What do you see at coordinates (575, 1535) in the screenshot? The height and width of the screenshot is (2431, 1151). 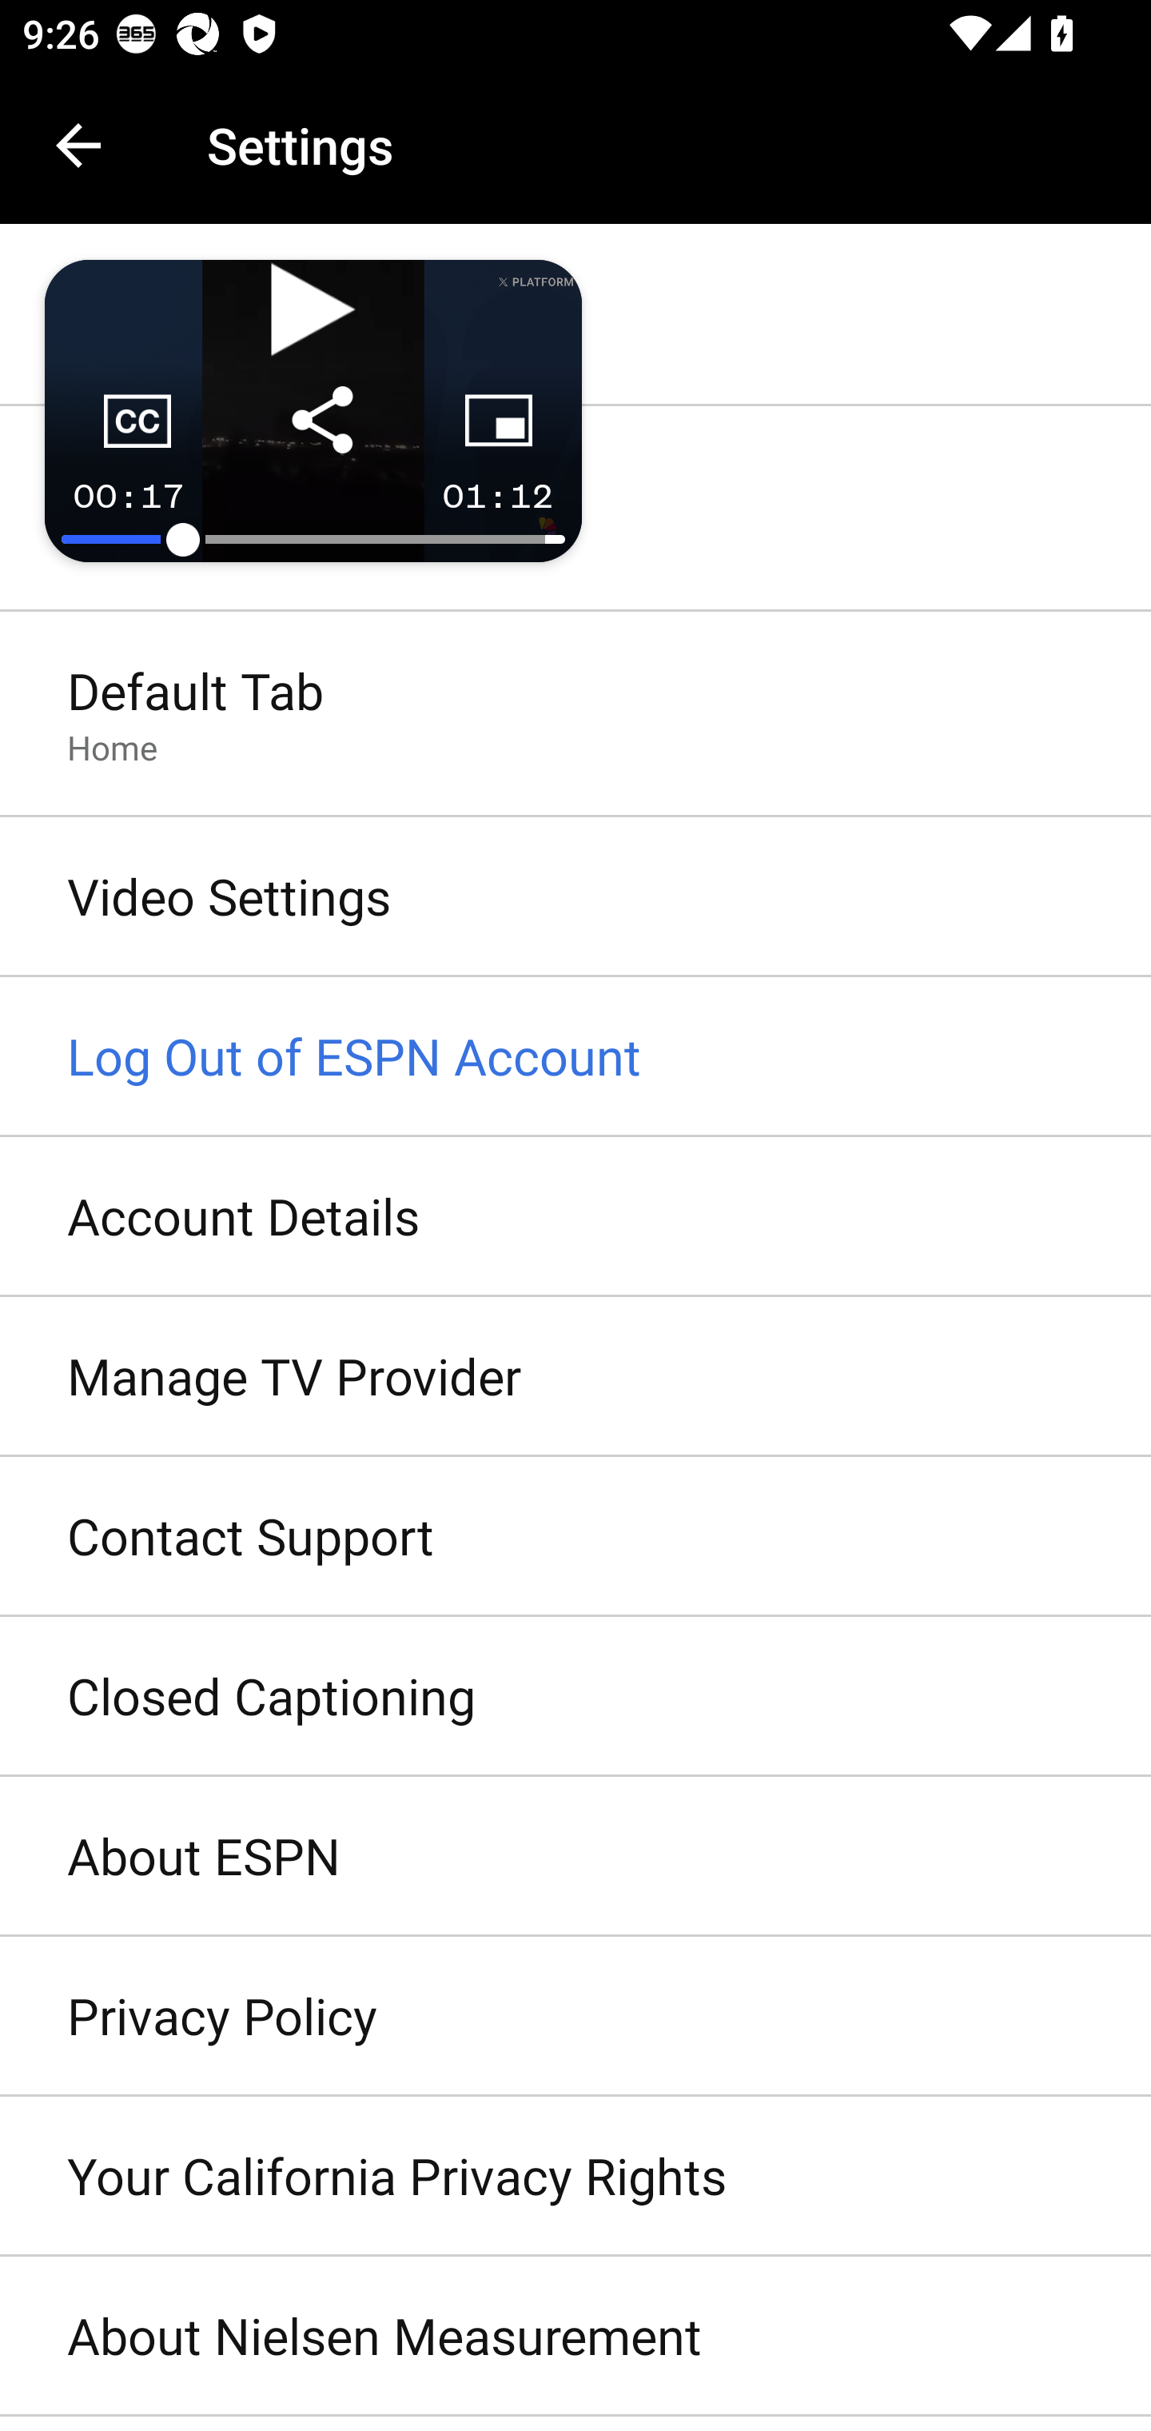 I see `Contact Support` at bounding box center [575, 1535].